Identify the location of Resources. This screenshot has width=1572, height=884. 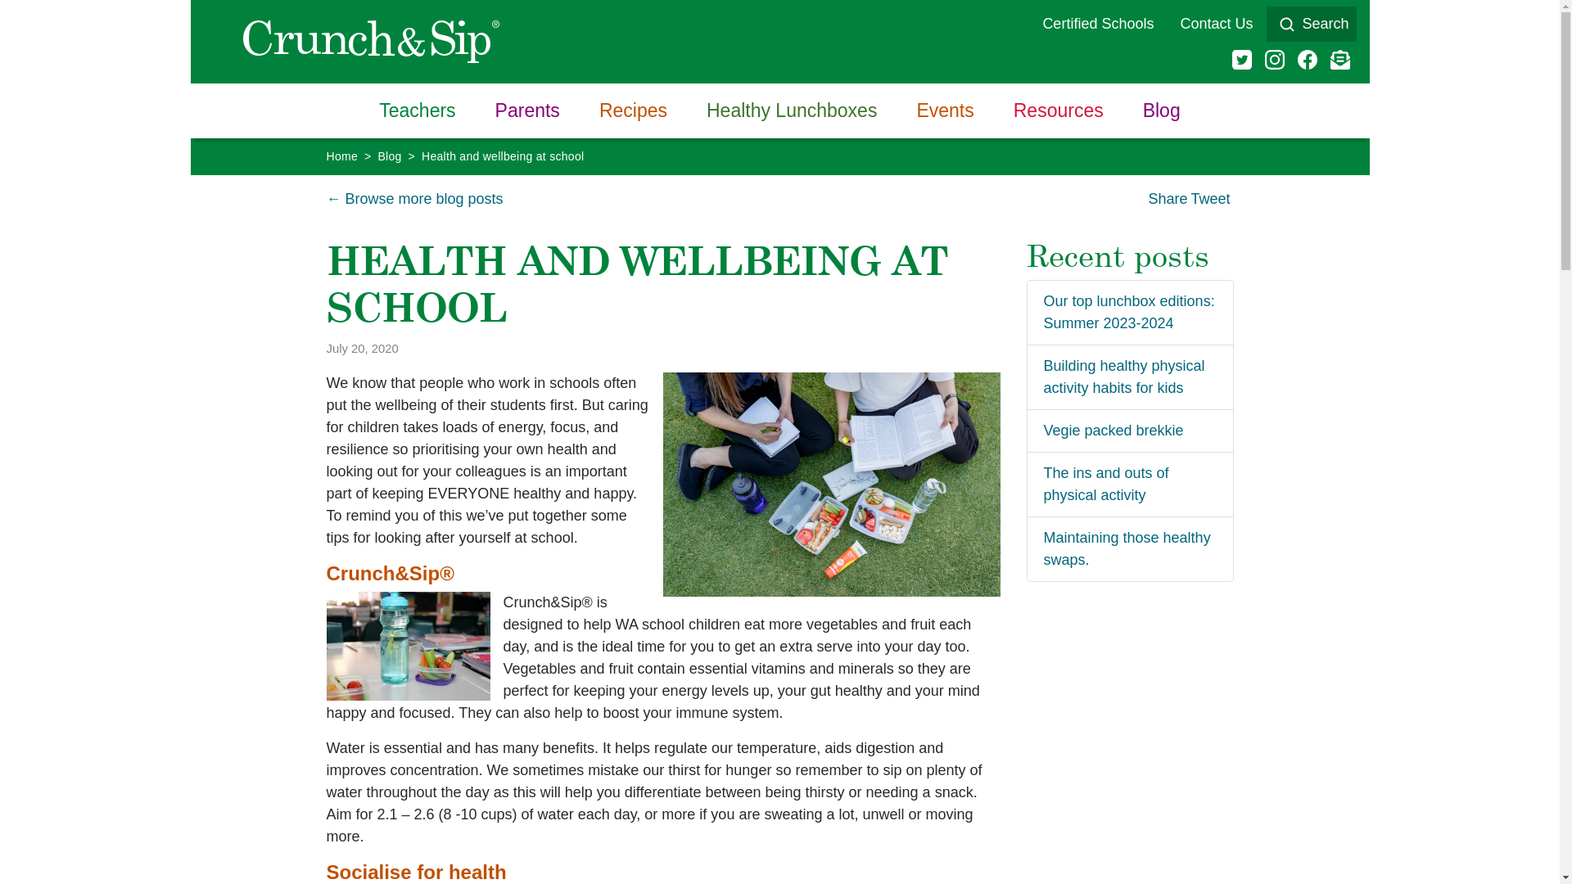
(1059, 111).